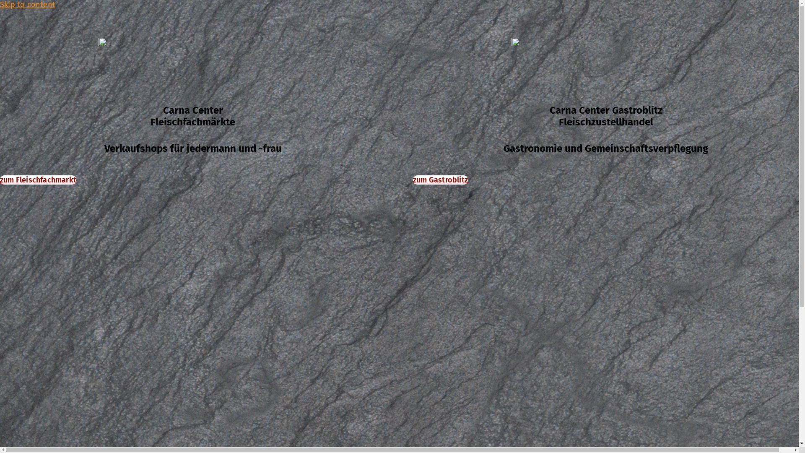 This screenshot has height=453, width=805. What do you see at coordinates (193, 64) in the screenshot?
I see `fleischfachmaerkte-450x124px` at bounding box center [193, 64].